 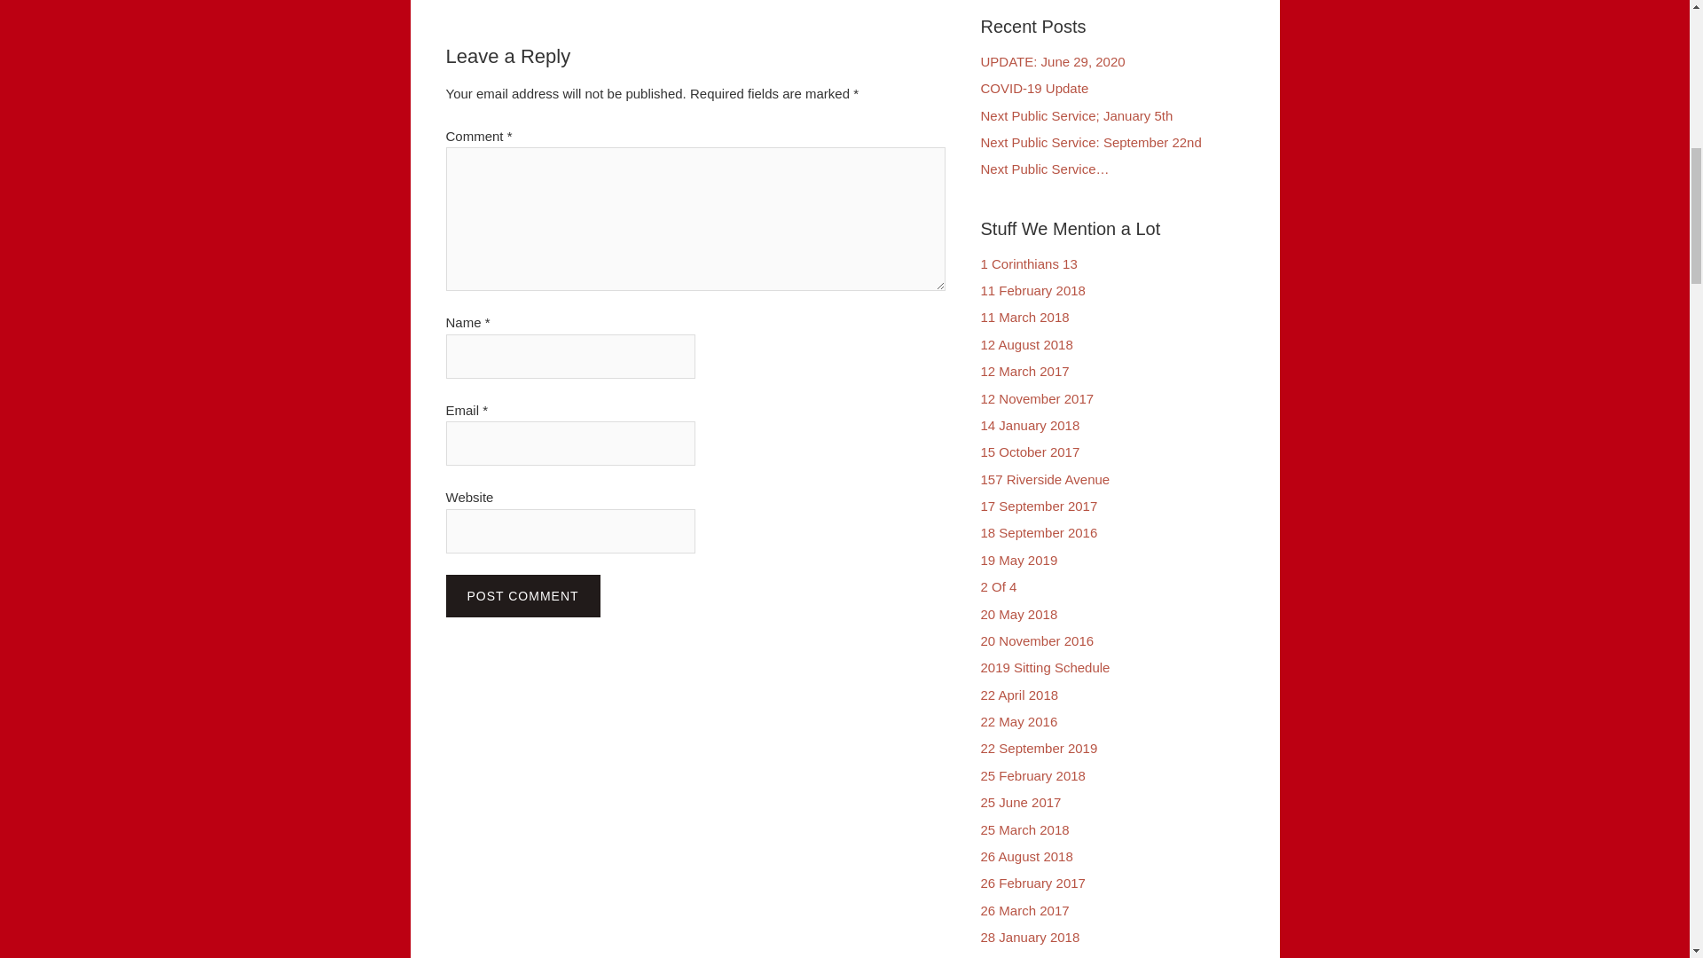 What do you see at coordinates (1018, 614) in the screenshot?
I see `20 May 2018` at bounding box center [1018, 614].